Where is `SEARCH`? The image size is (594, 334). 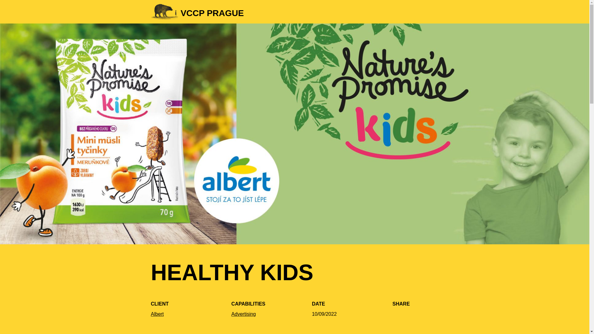 SEARCH is located at coordinates (399, 317).